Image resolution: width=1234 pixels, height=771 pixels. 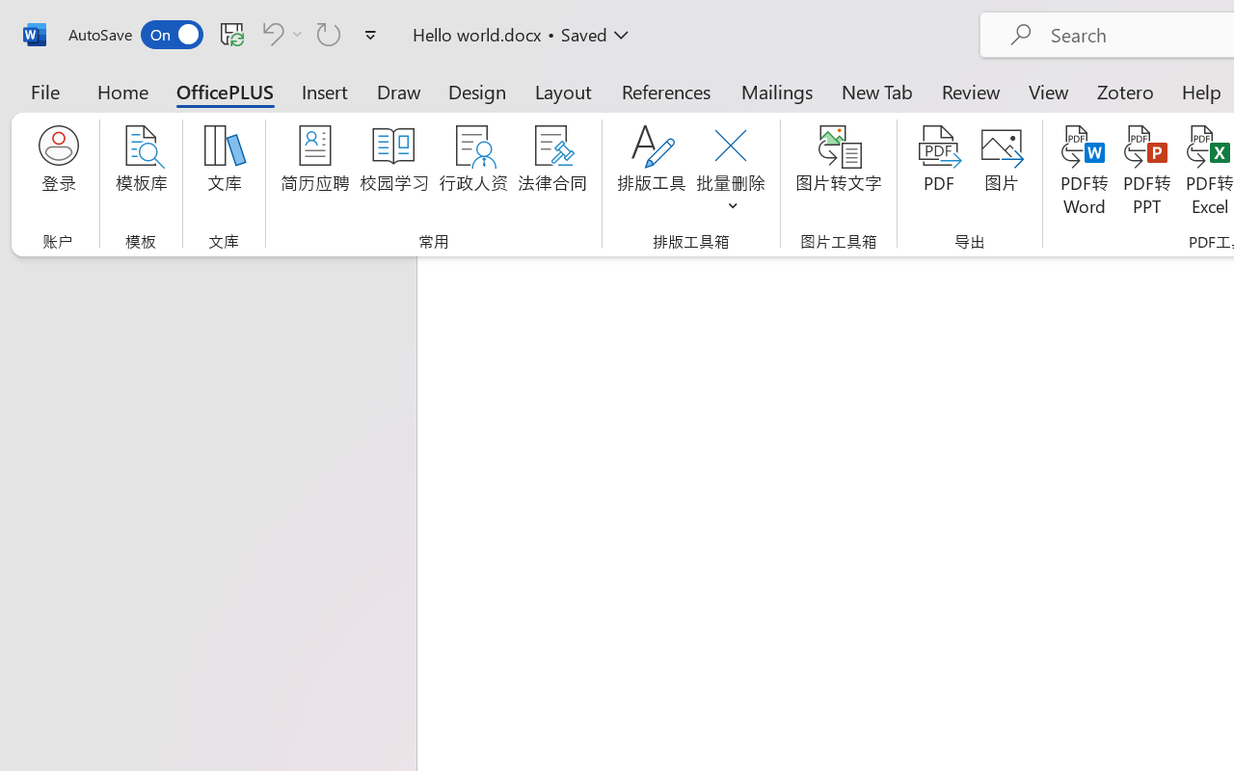 What do you see at coordinates (270, 34) in the screenshot?
I see `Can't Undo` at bounding box center [270, 34].